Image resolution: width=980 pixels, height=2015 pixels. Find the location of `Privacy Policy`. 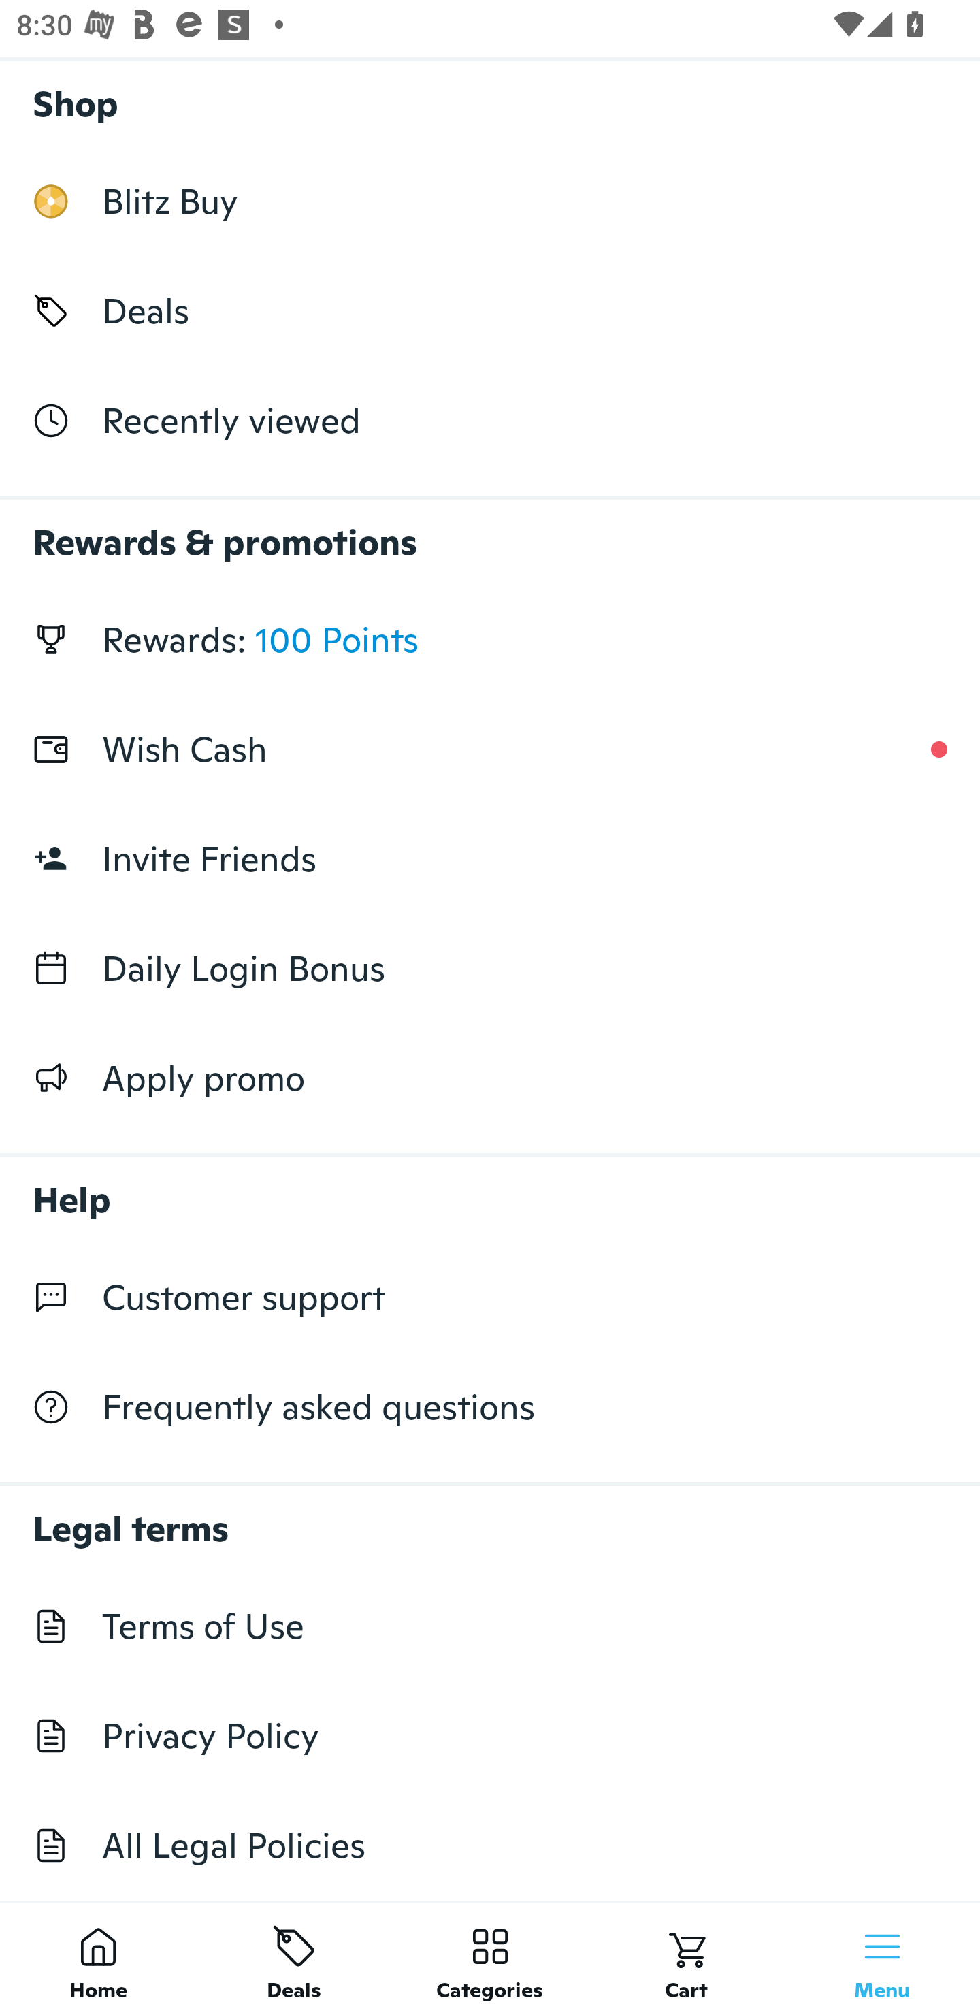

Privacy Policy is located at coordinates (490, 1736).